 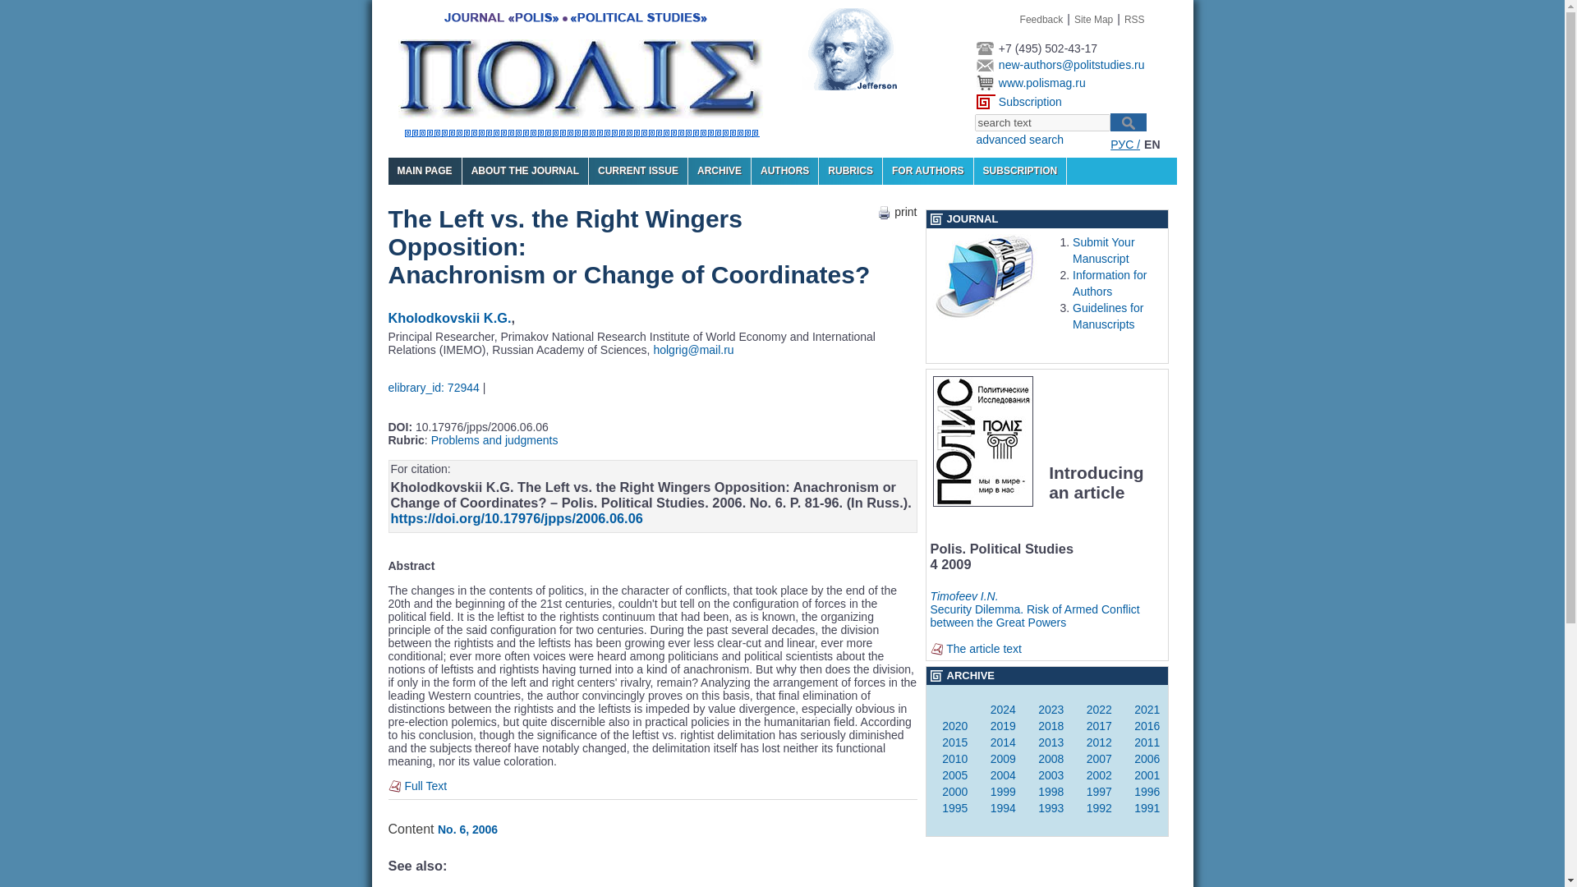 What do you see at coordinates (637, 171) in the screenshot?
I see `CURRENT ISSUE` at bounding box center [637, 171].